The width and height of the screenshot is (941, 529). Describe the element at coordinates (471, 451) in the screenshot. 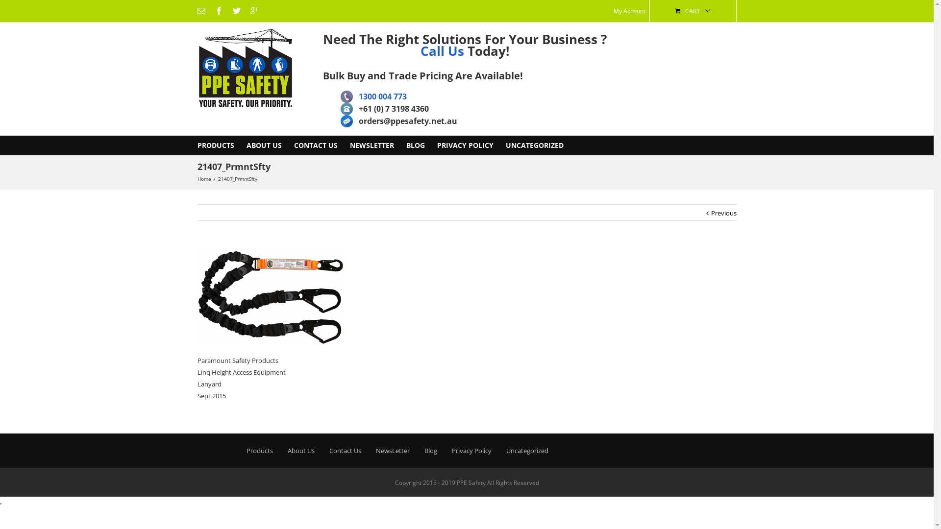

I see `Privacy Policy` at that location.